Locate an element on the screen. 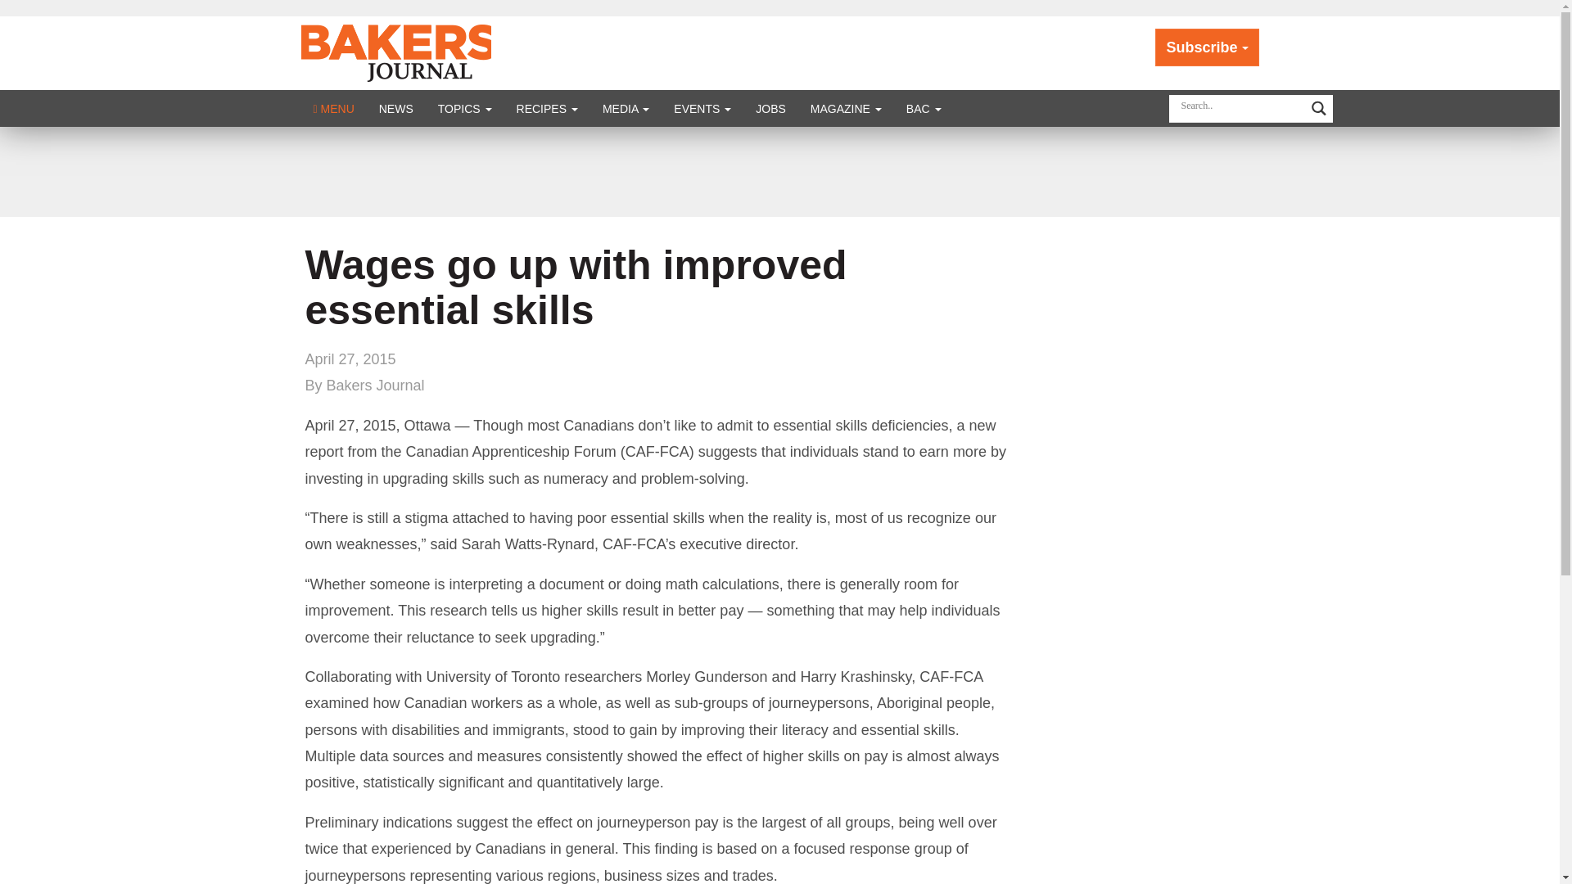 The height and width of the screenshot is (884, 1572). Subscribe is located at coordinates (1207, 47).